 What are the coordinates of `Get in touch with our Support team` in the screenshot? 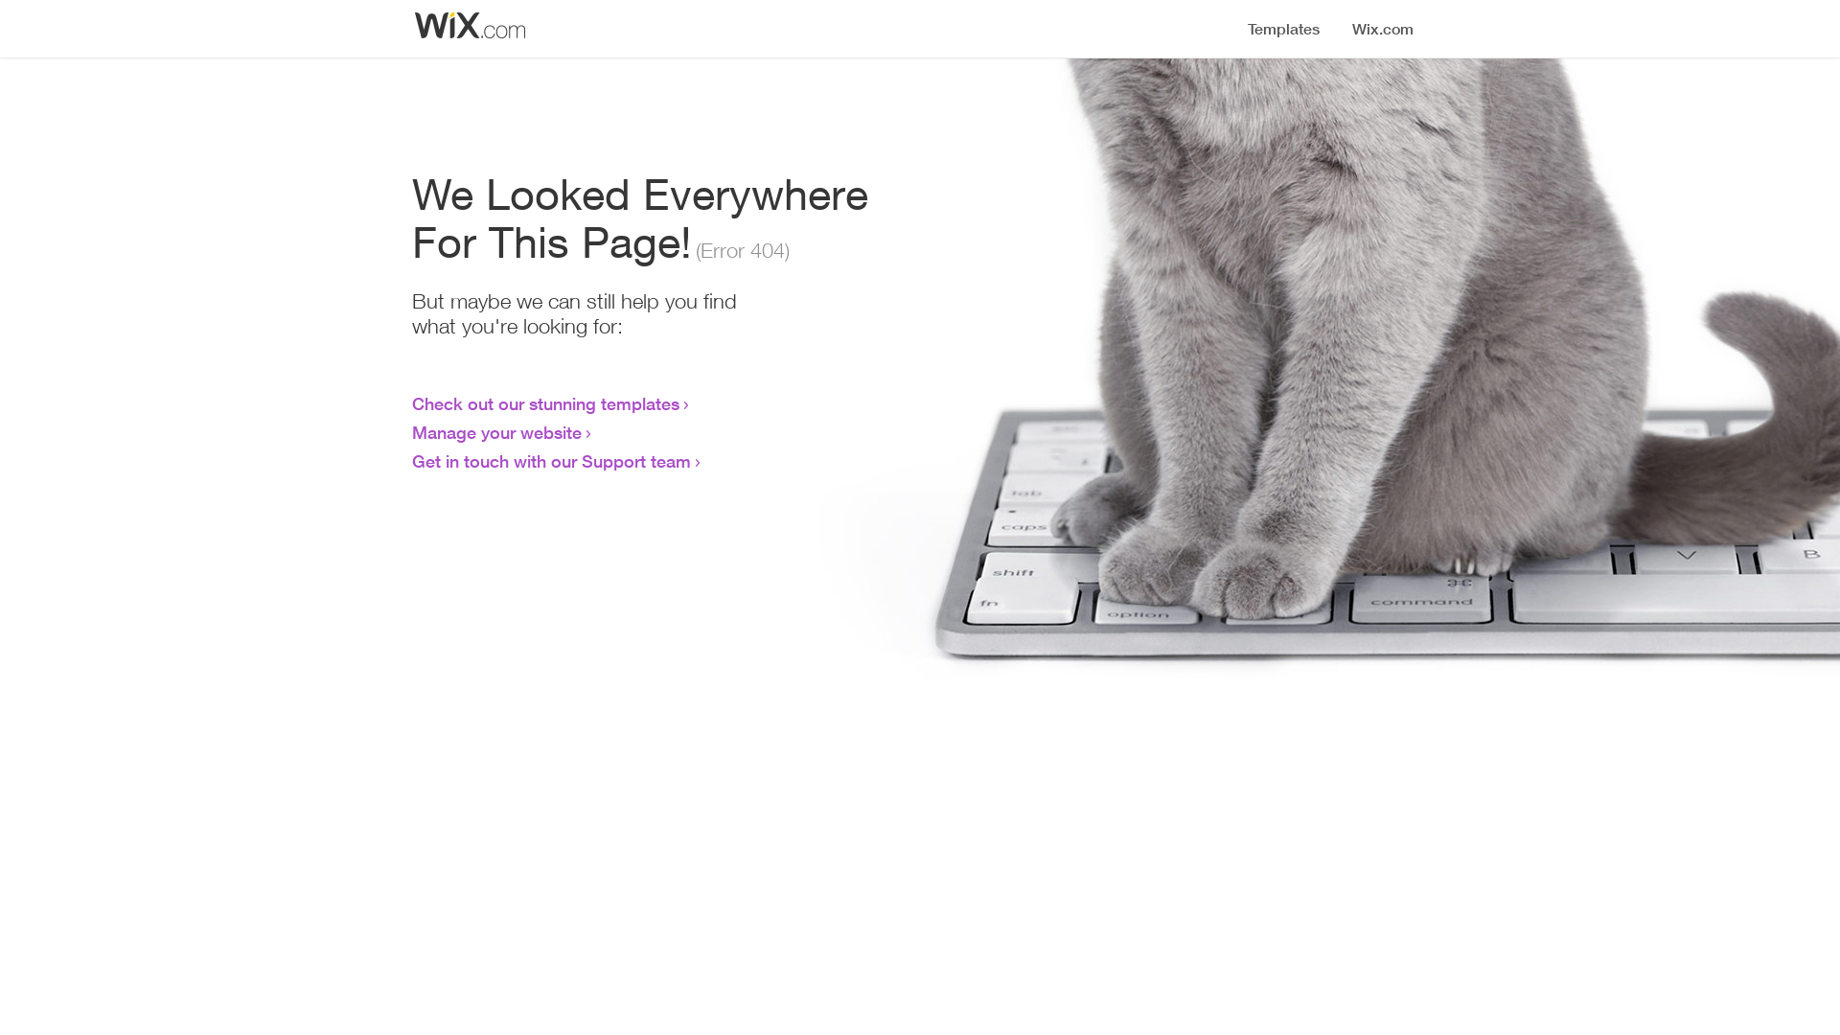 It's located at (552, 461).